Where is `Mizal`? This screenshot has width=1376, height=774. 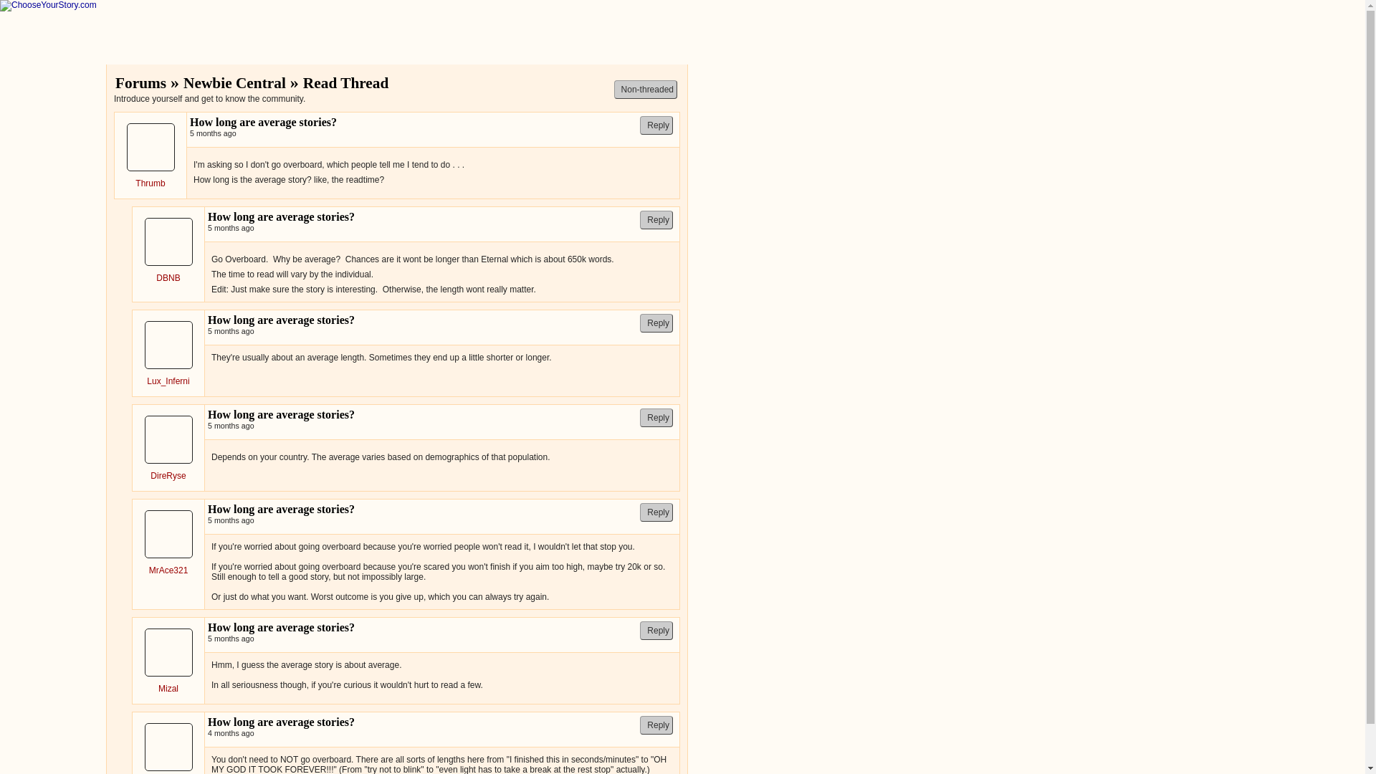
Mizal is located at coordinates (168, 688).